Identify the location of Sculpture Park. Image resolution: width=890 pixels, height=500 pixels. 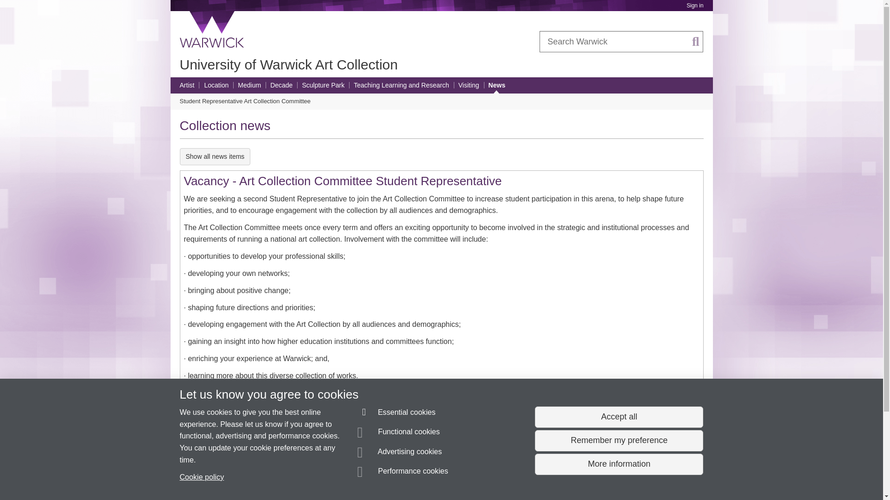
(323, 85).